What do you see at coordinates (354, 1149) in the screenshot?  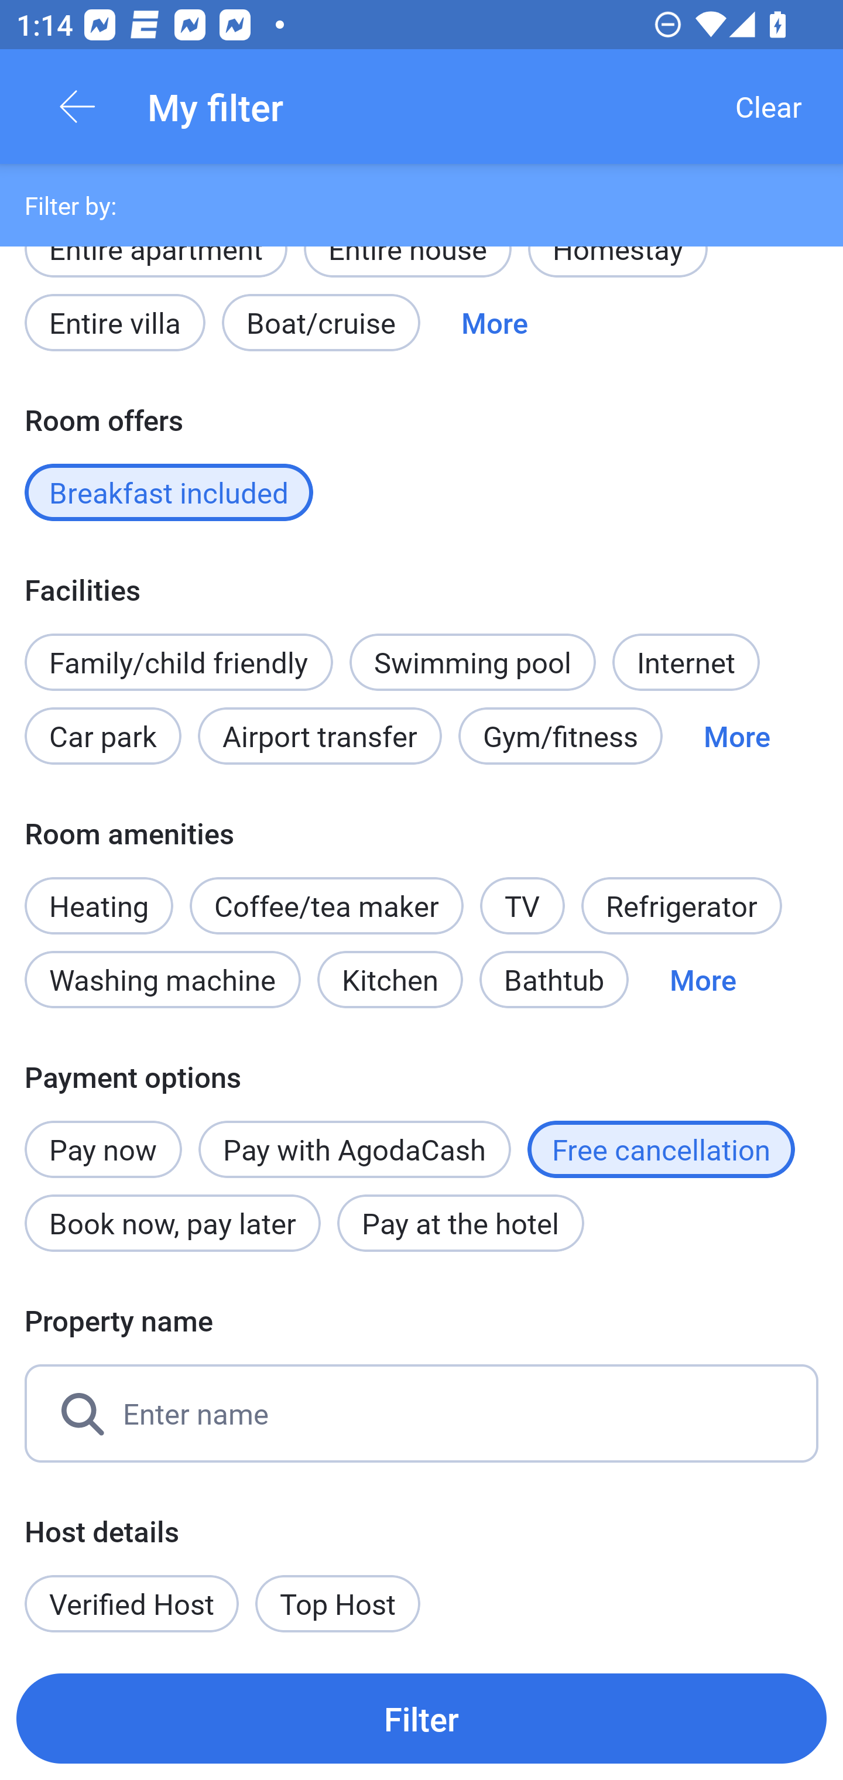 I see `Pay with AgodaCash` at bounding box center [354, 1149].